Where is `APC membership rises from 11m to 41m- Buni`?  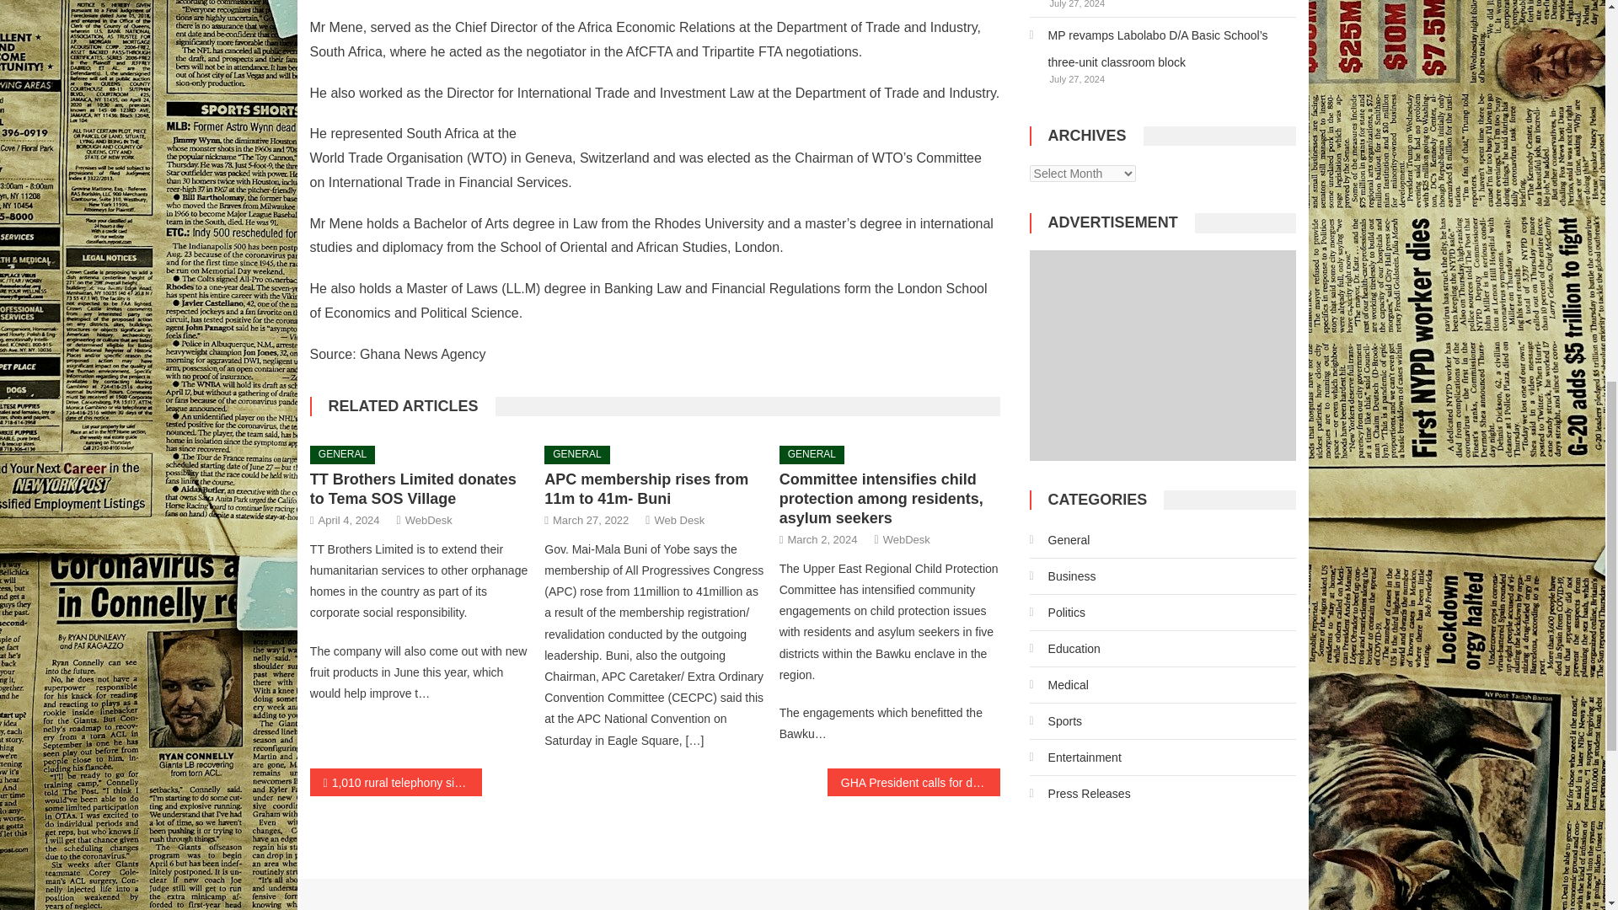
APC membership rises from 11m to 41m- Buni is located at coordinates (646, 489).